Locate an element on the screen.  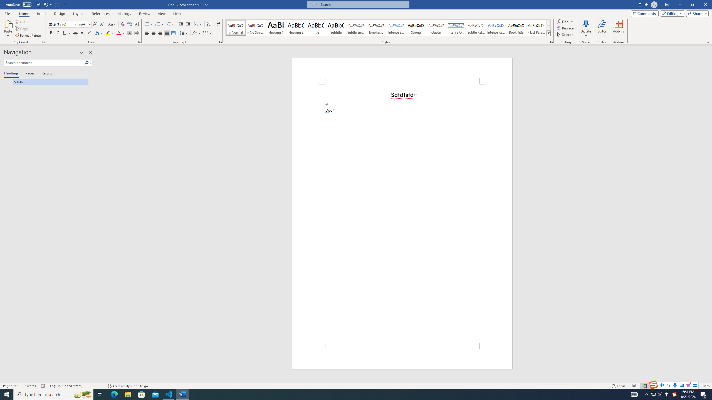
Dictate is located at coordinates (586, 24).